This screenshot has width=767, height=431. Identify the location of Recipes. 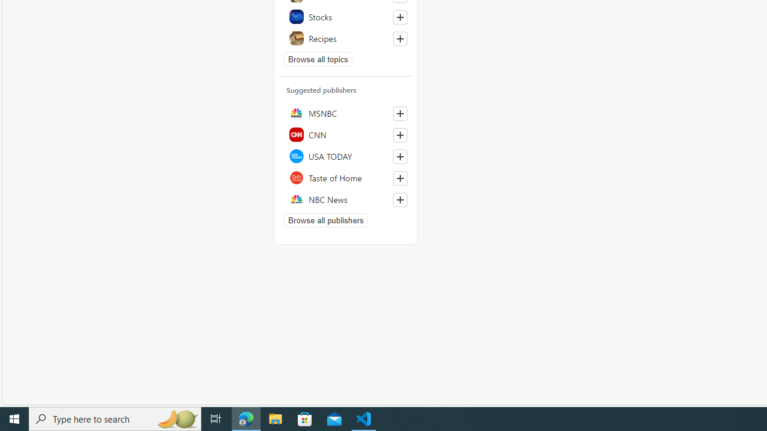
(346, 38).